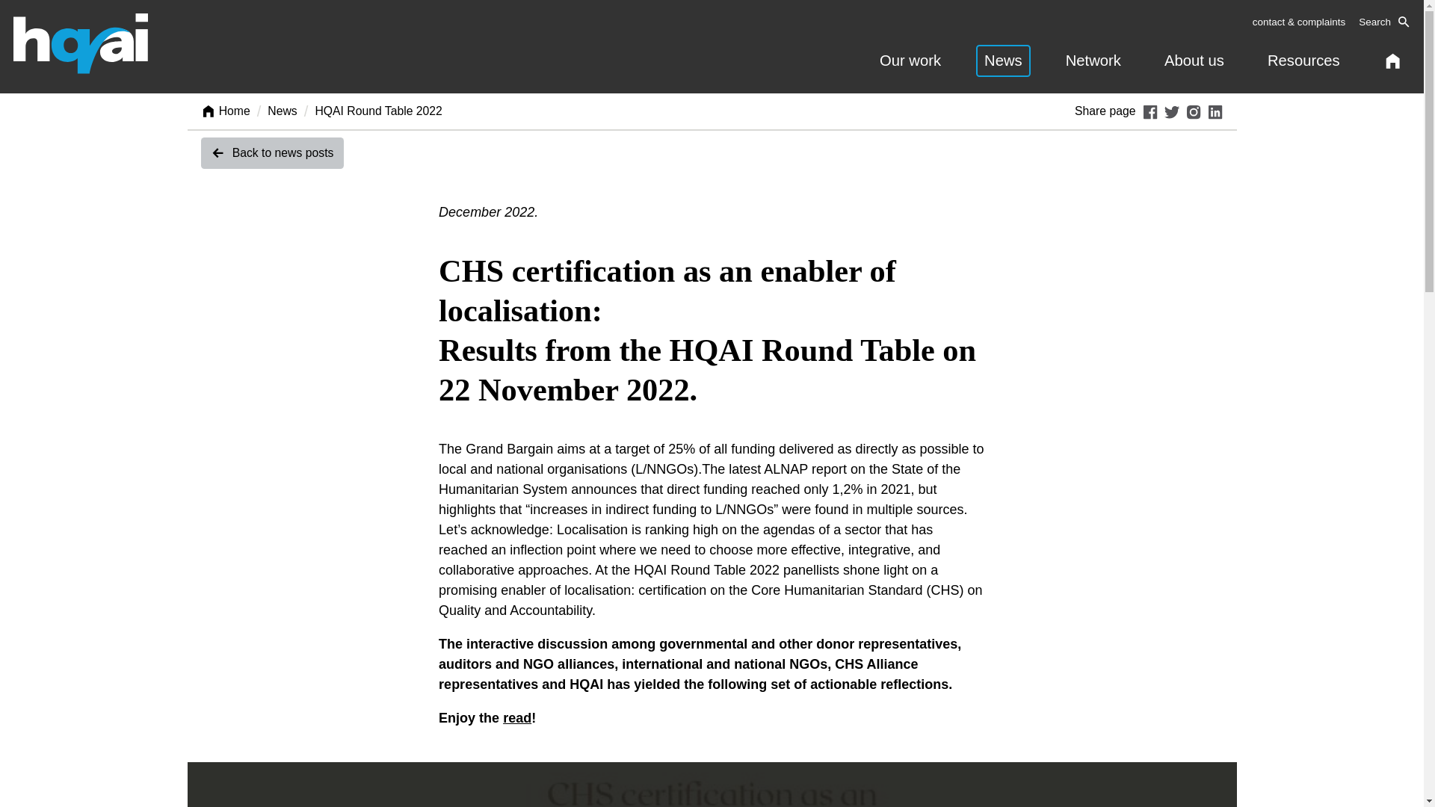  What do you see at coordinates (1303, 60) in the screenshot?
I see `Resources` at bounding box center [1303, 60].